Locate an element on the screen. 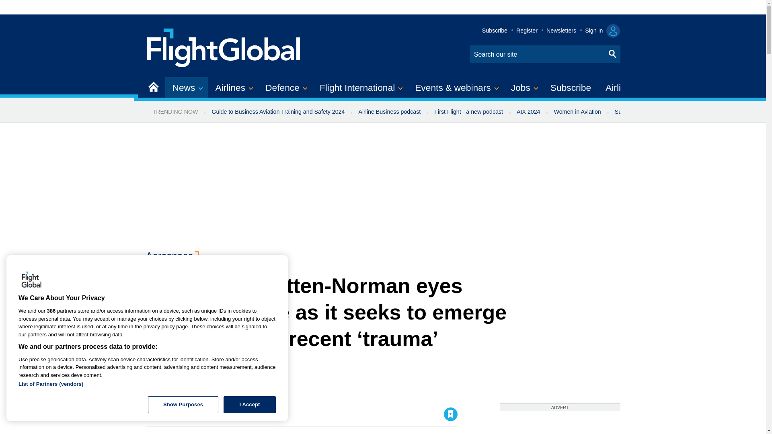  AIX 2024 is located at coordinates (528, 112).